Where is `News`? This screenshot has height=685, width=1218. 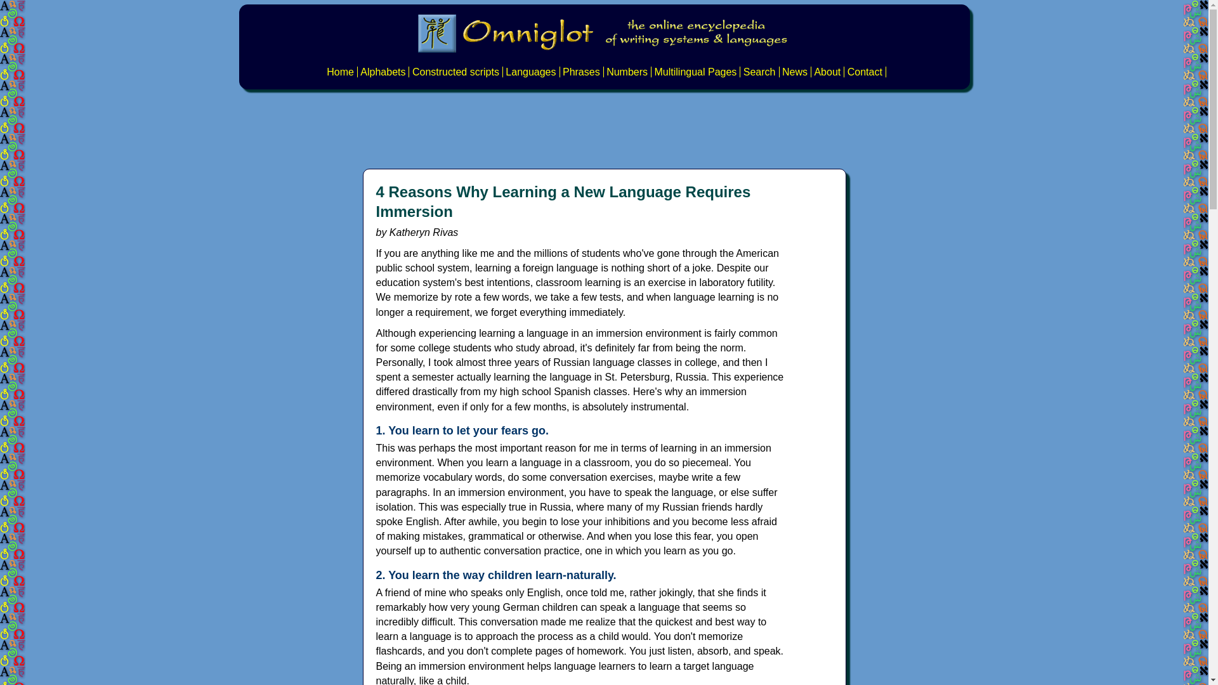 News is located at coordinates (794, 72).